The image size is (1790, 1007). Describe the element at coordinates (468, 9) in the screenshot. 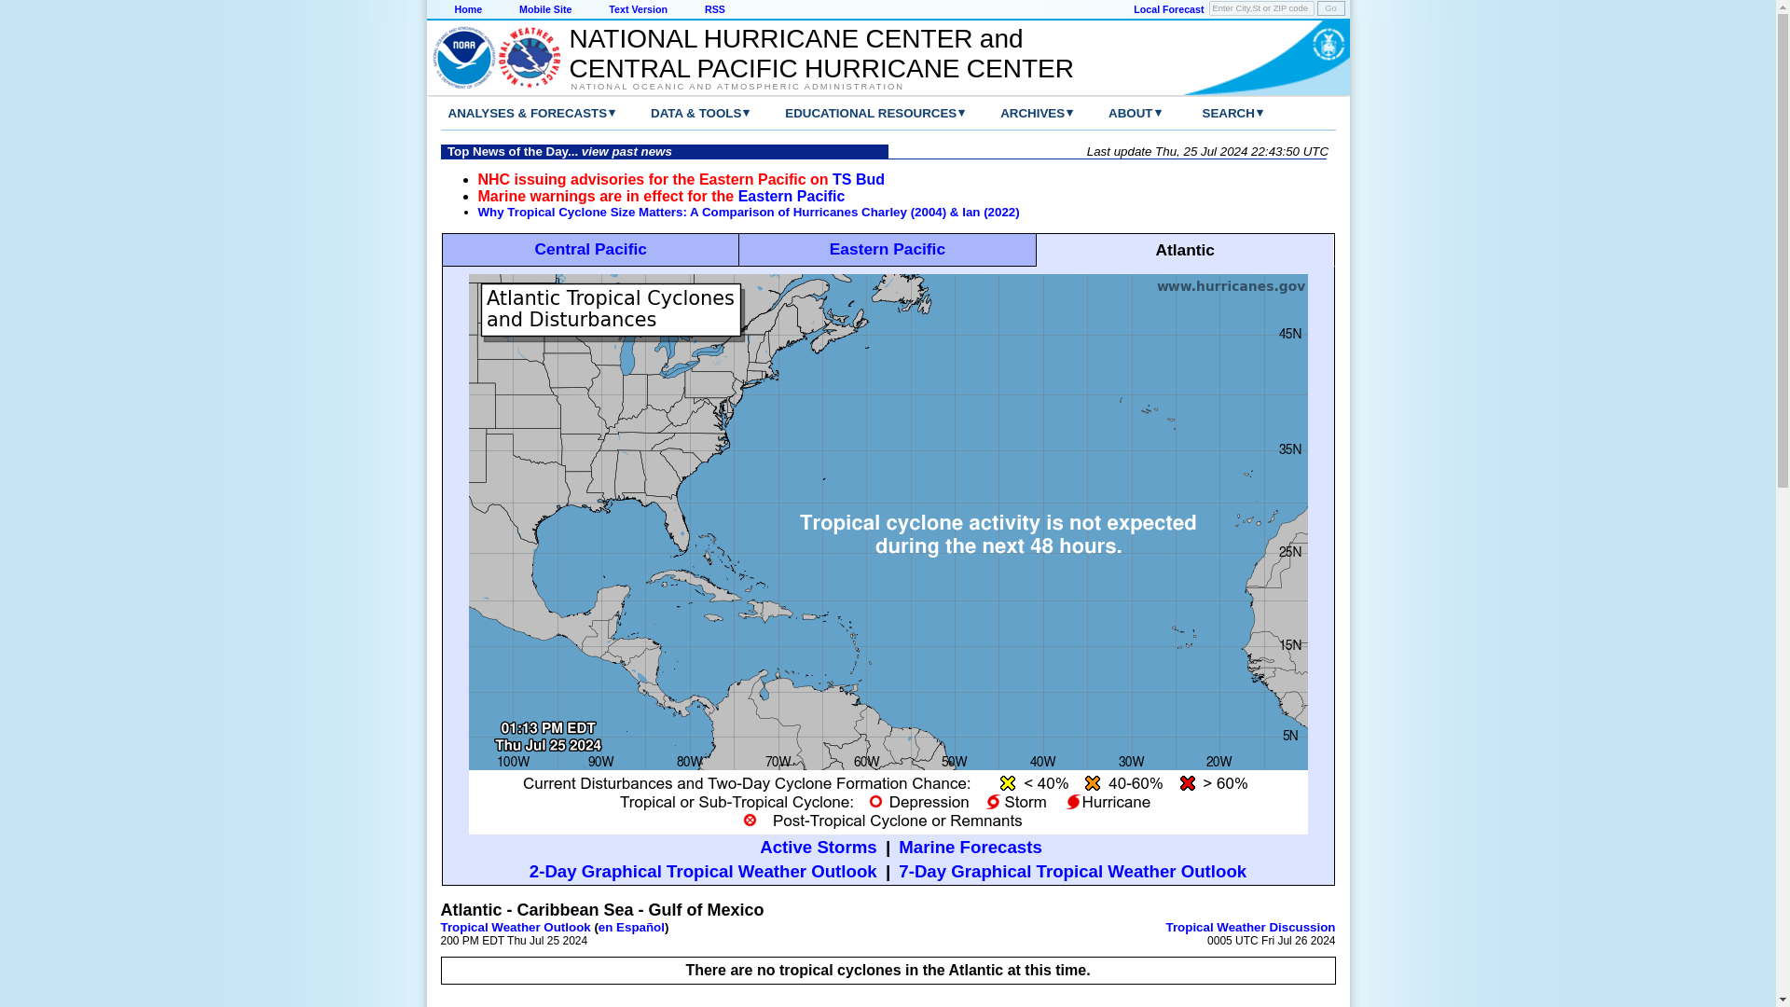

I see `Home` at that location.